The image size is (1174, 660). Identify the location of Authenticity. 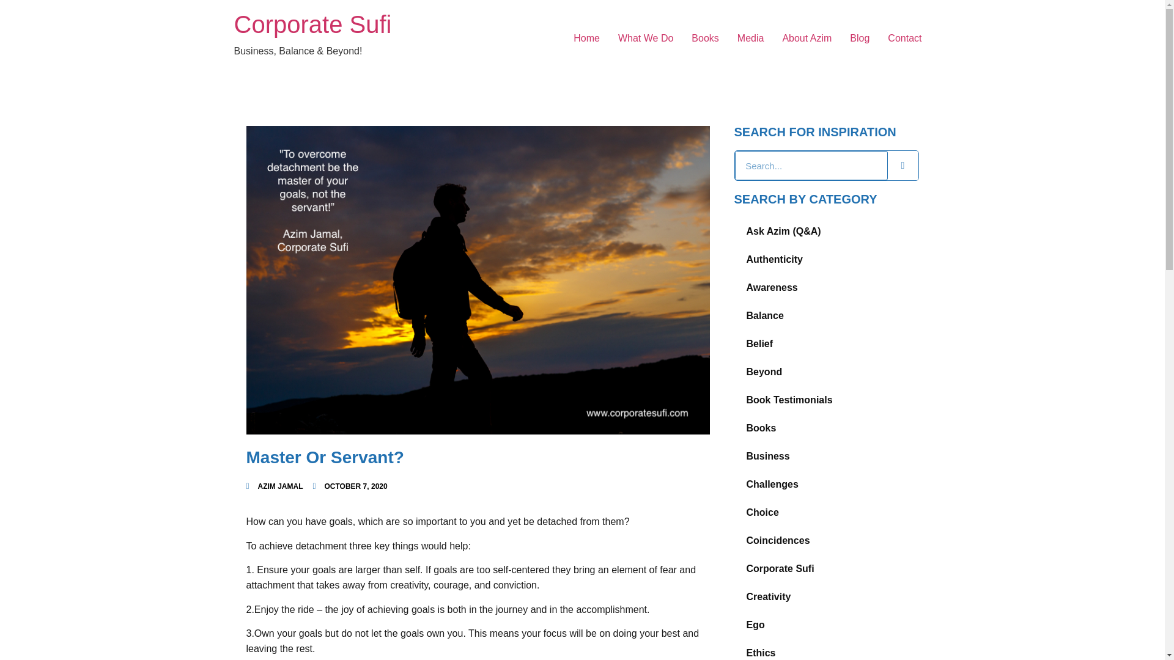
(825, 259).